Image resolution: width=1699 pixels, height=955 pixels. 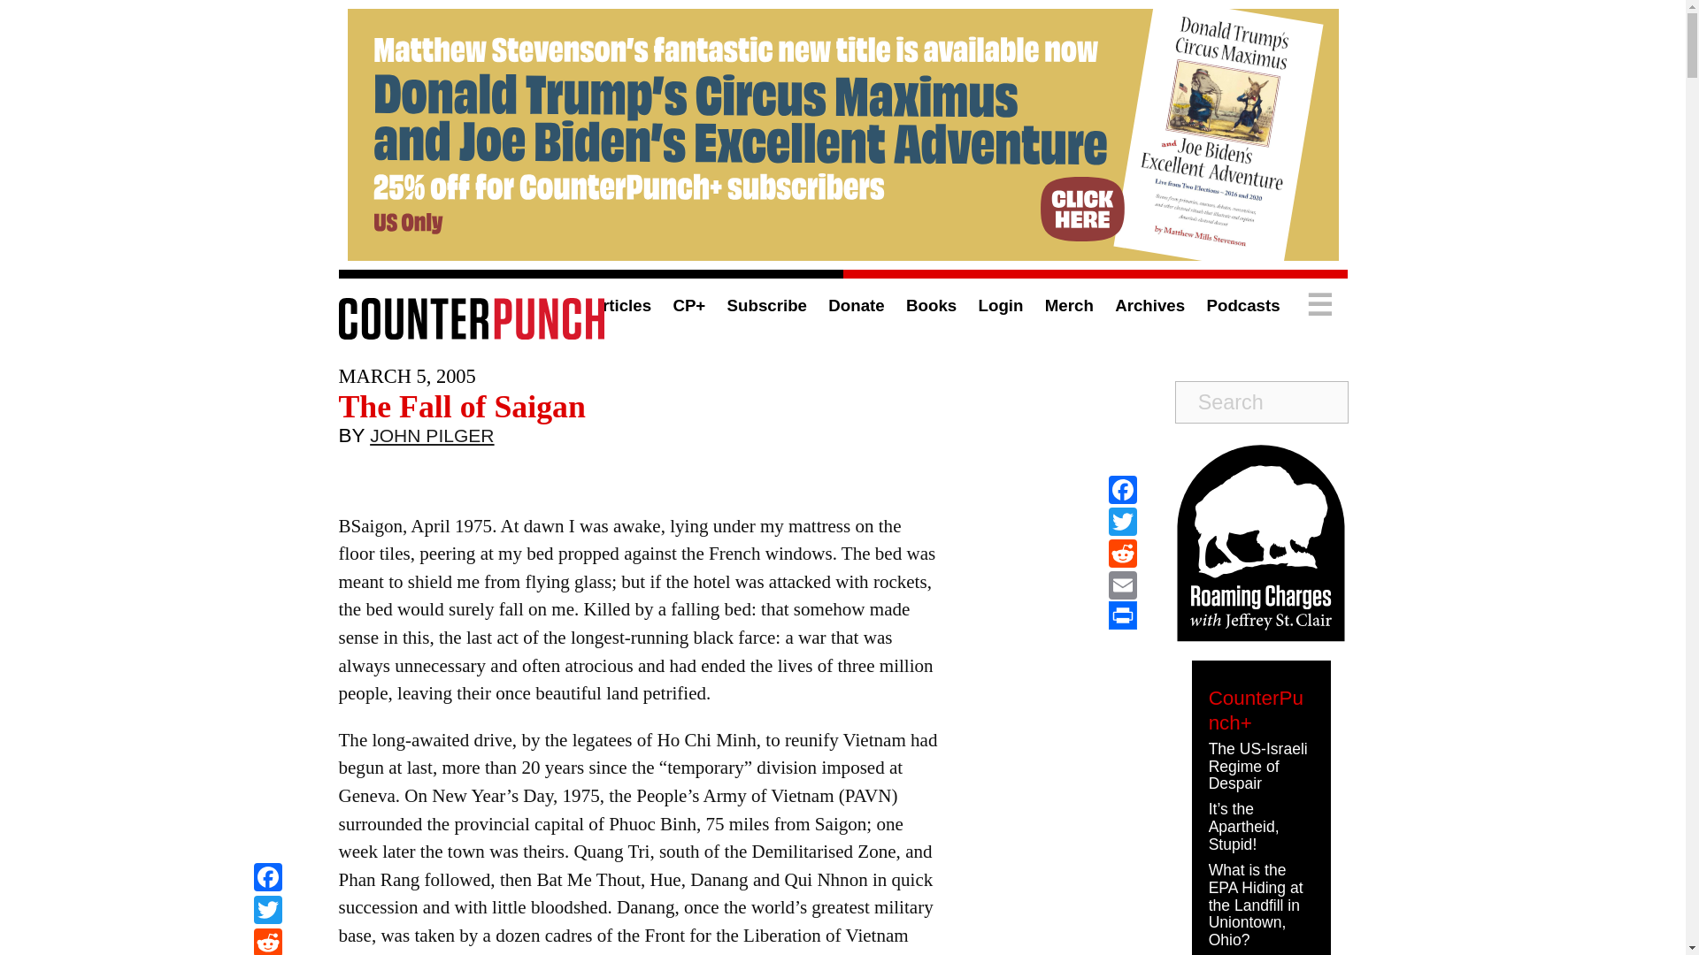 What do you see at coordinates (766, 305) in the screenshot?
I see `Subscribe` at bounding box center [766, 305].